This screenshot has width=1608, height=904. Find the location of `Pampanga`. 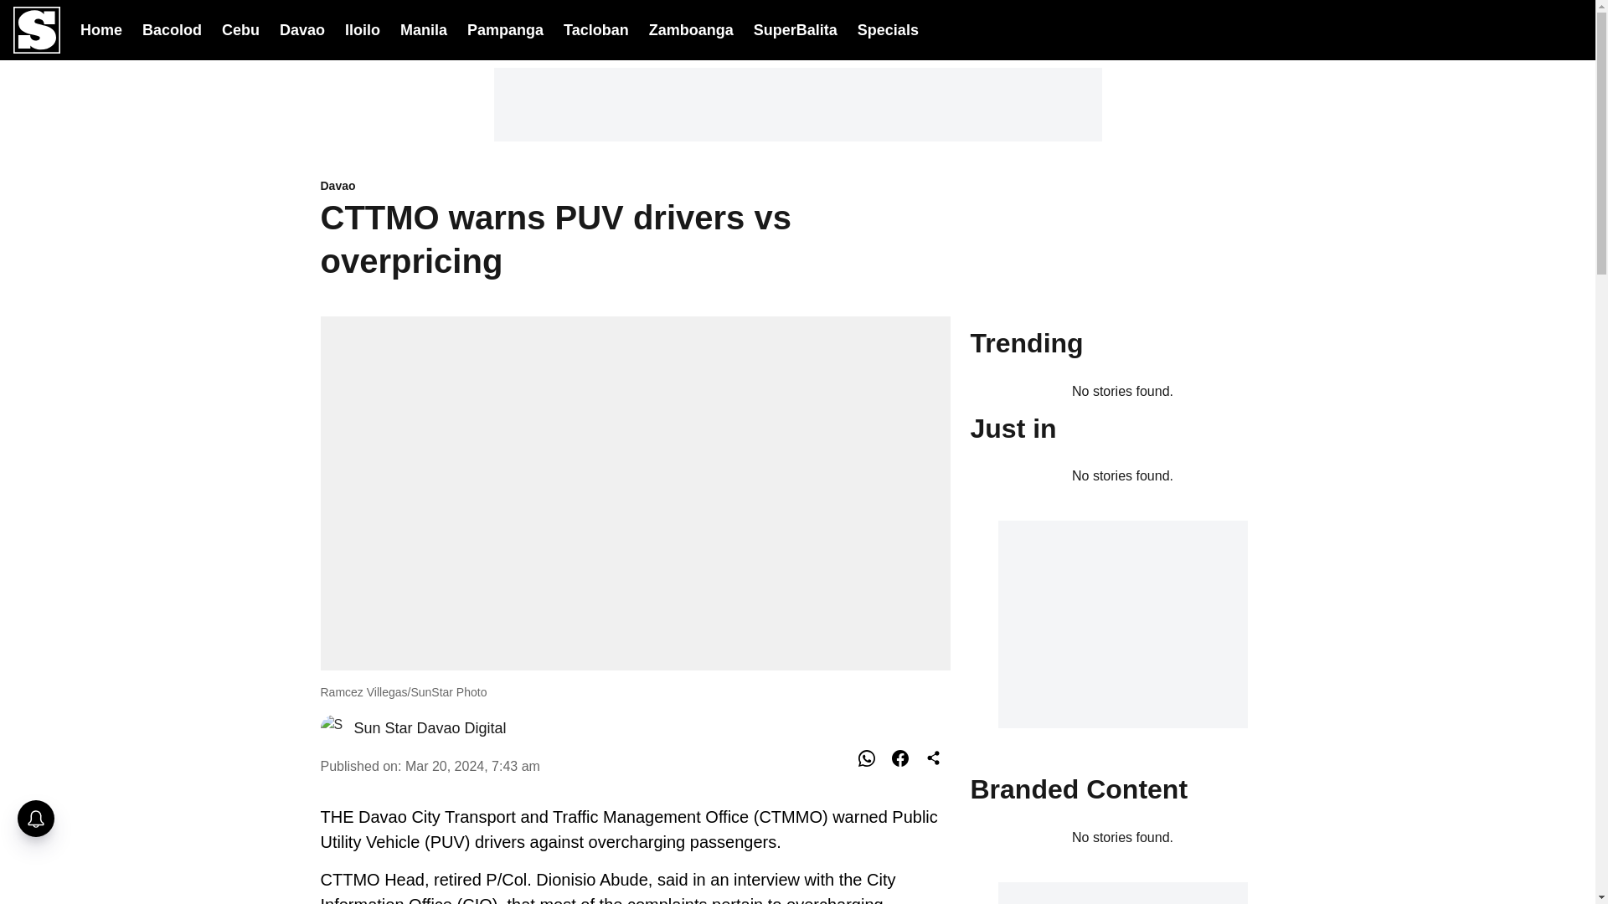

Pampanga is located at coordinates (505, 28).